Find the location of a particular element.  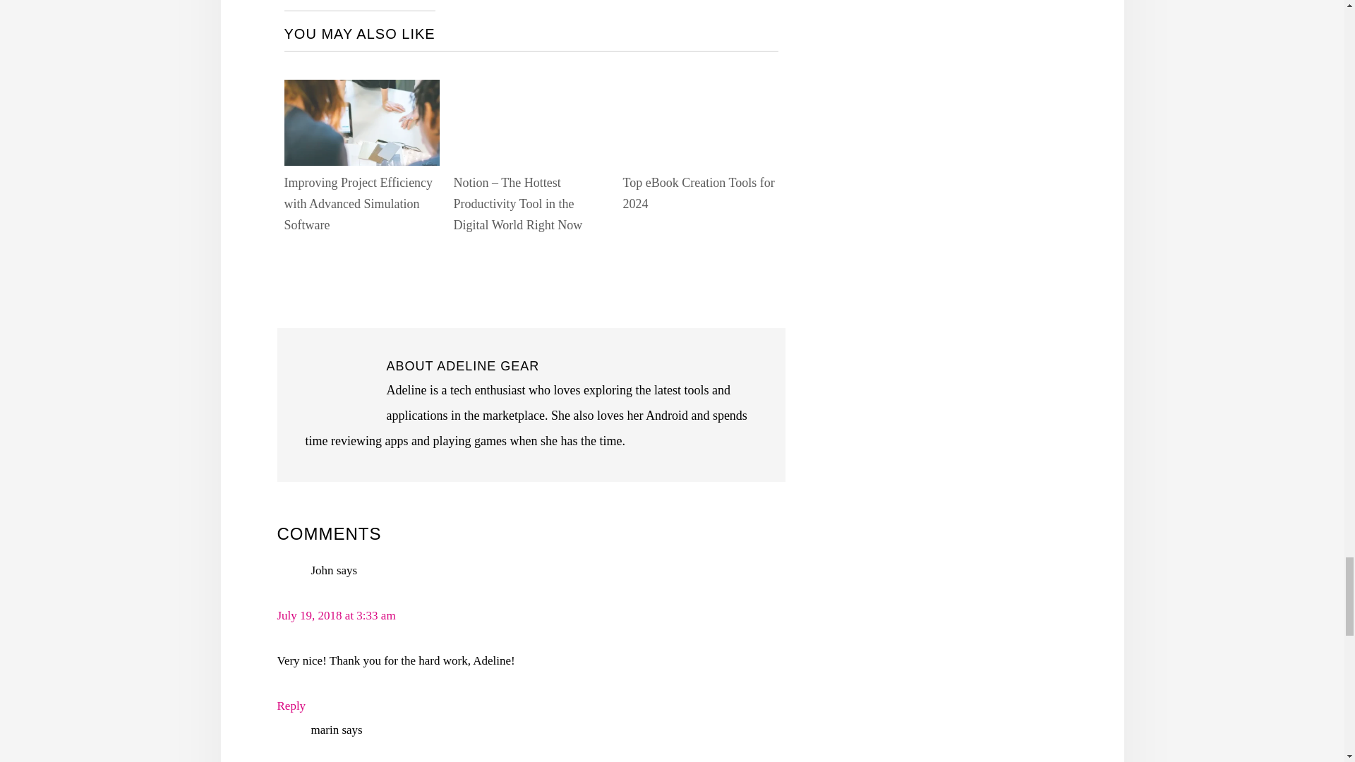

Permanent Link to Top eBook Creation Tools for 2024 is located at coordinates (700, 91).